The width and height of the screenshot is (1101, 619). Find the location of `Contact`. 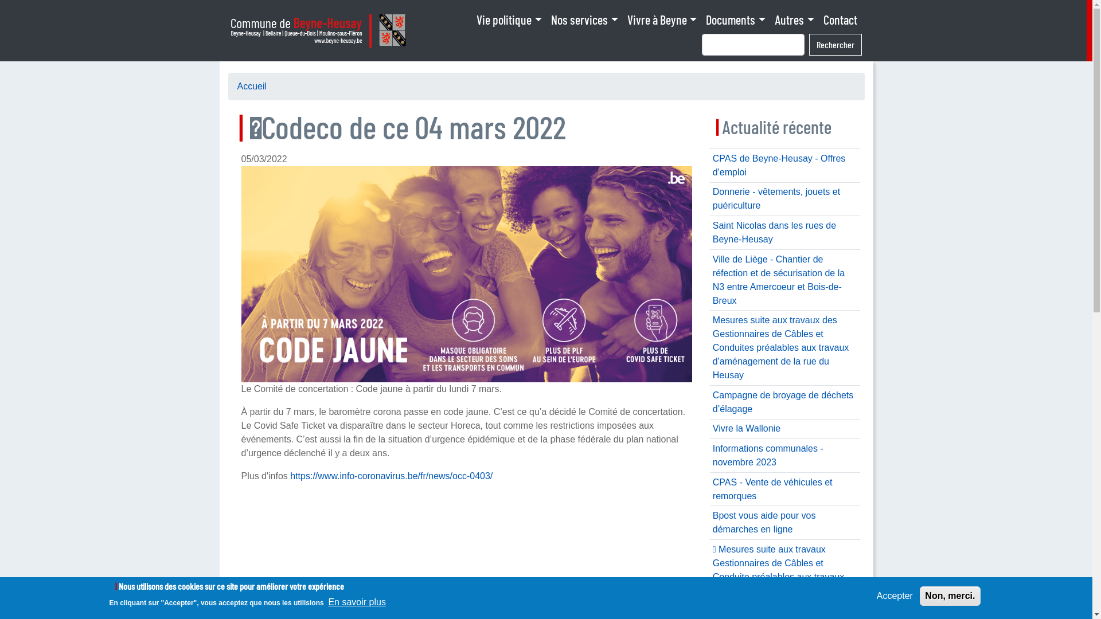

Contact is located at coordinates (841, 19).